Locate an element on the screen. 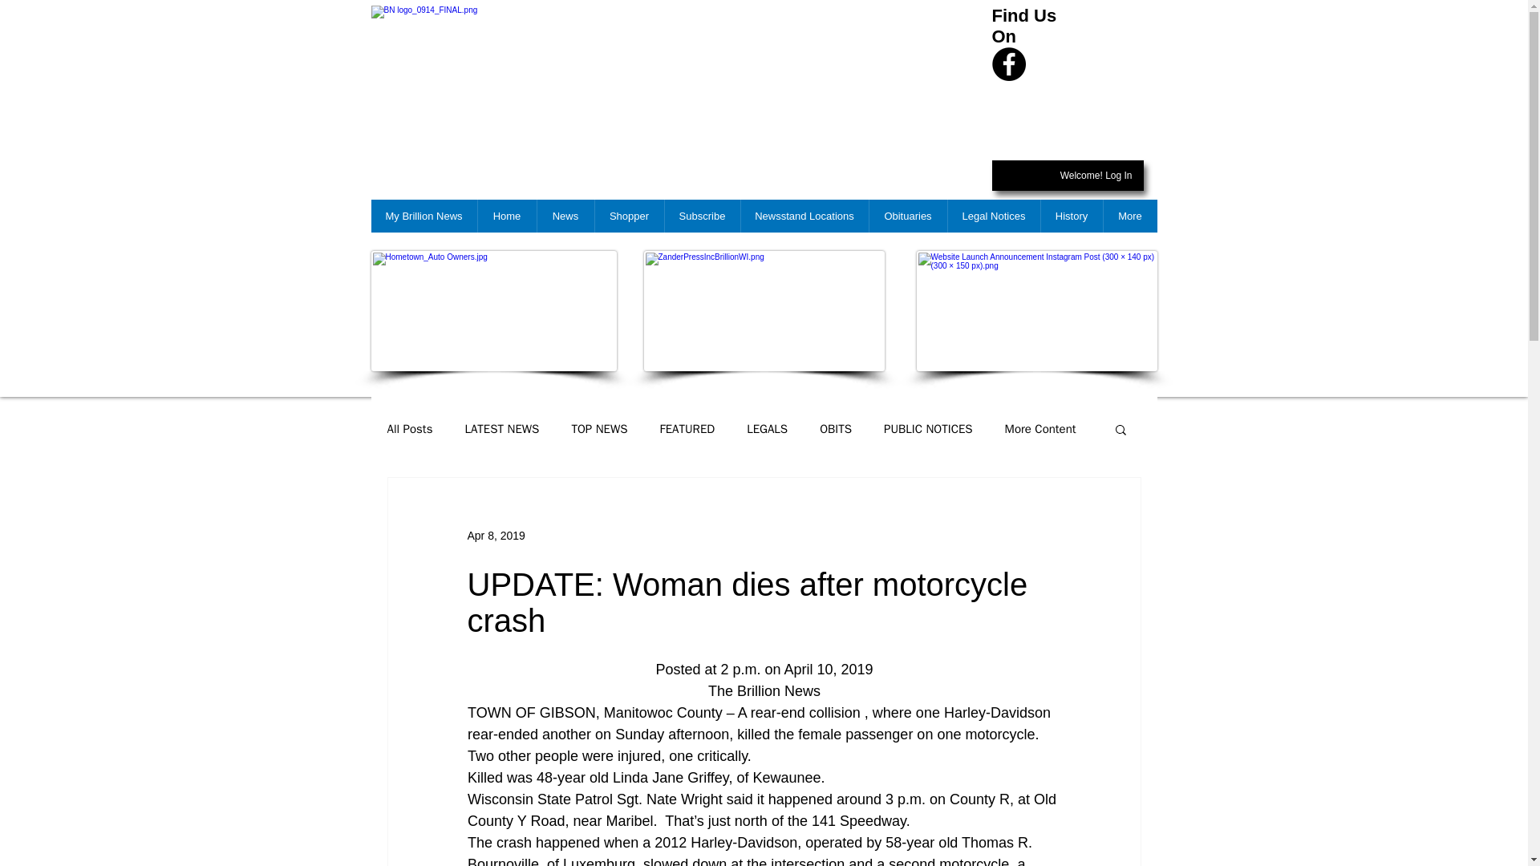 The width and height of the screenshot is (1540, 866). Newsstand Locations is located at coordinates (804, 216).